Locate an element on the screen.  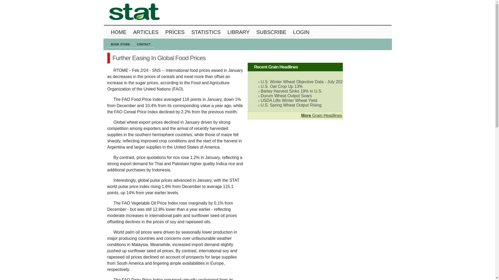
SUBSCRIBE is located at coordinates (271, 32).